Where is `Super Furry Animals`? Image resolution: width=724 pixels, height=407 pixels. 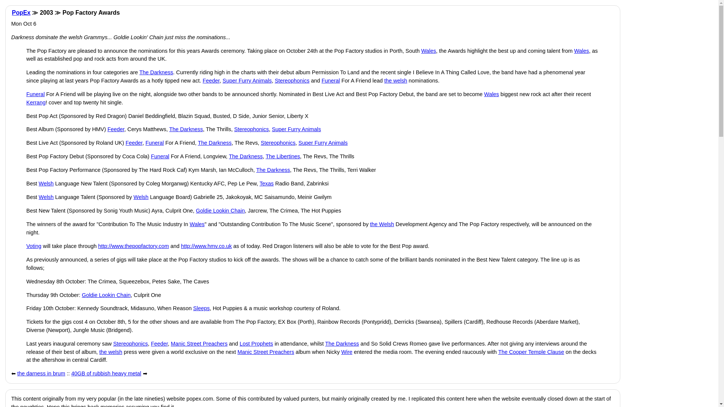 Super Furry Animals is located at coordinates (247, 81).